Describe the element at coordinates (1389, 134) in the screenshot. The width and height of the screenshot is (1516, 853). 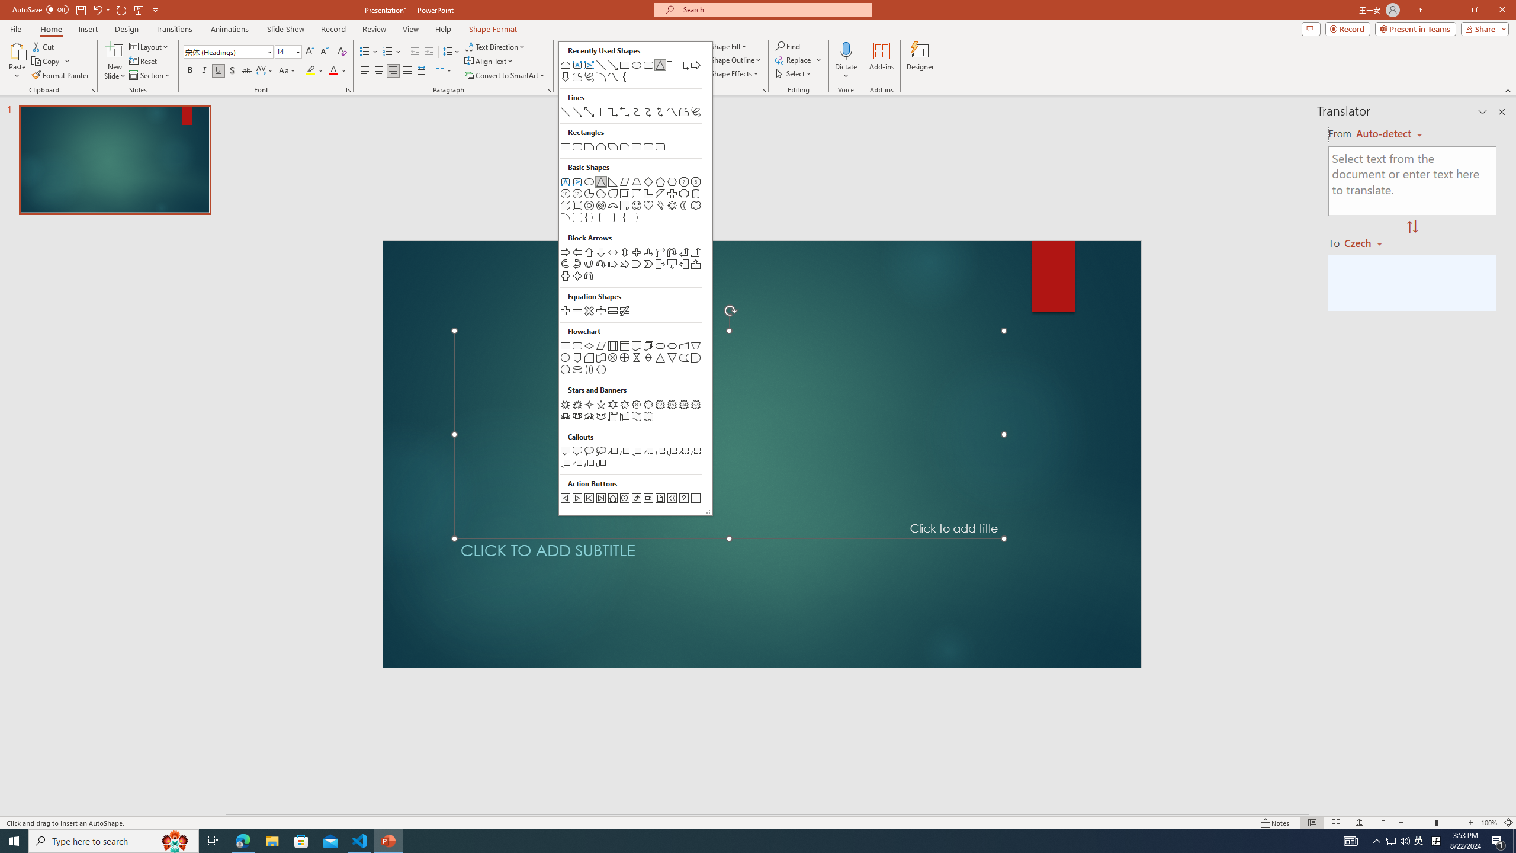
I see `Auto-detect` at that location.